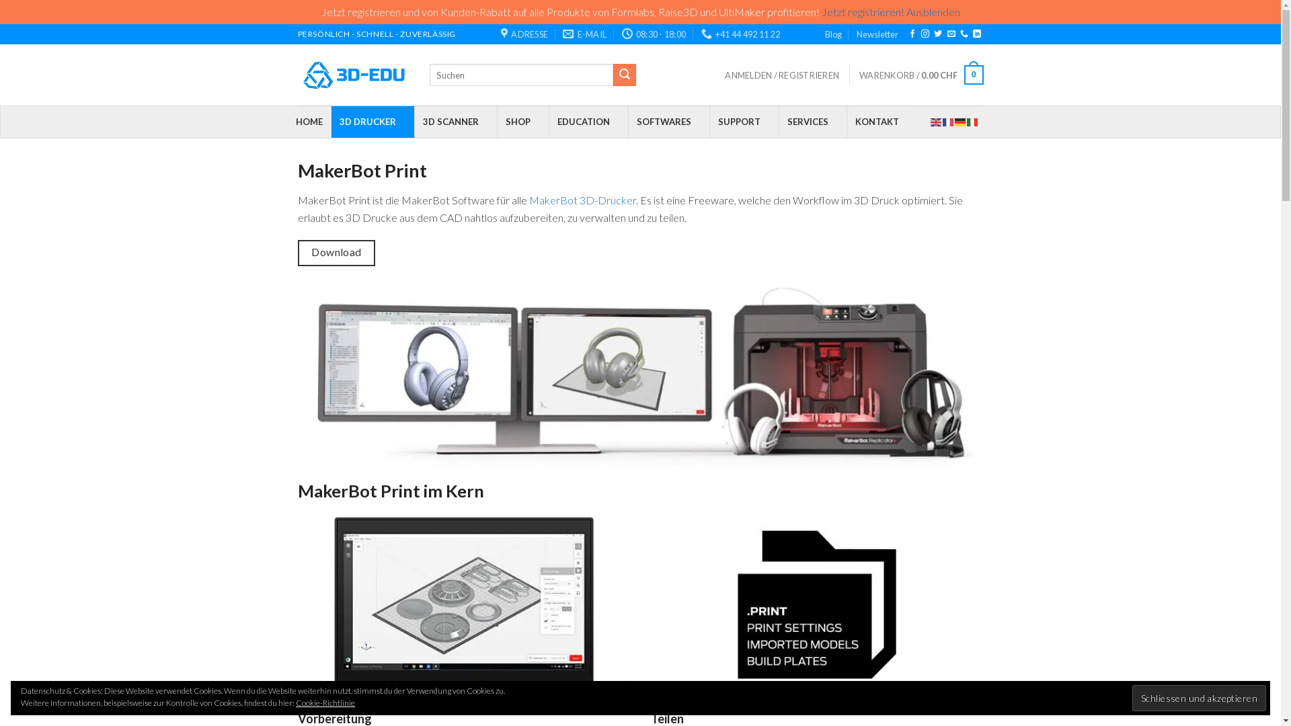  I want to click on Rufe uns an, so click(964, 34).